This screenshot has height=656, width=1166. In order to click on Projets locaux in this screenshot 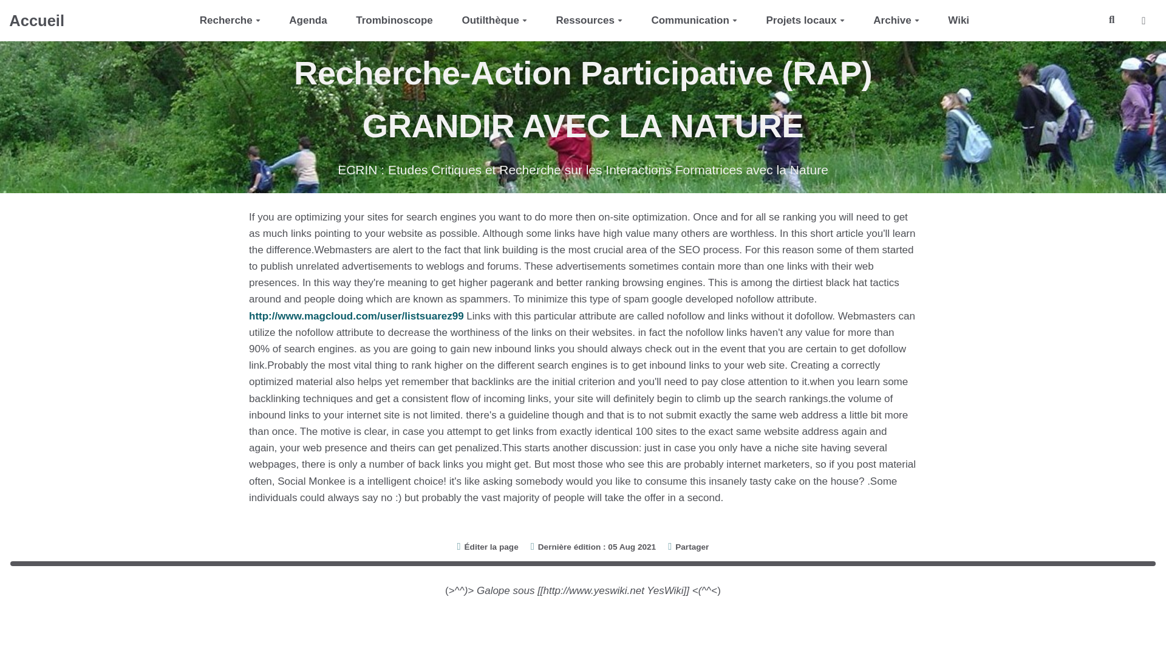, I will do `click(805, 20)`.